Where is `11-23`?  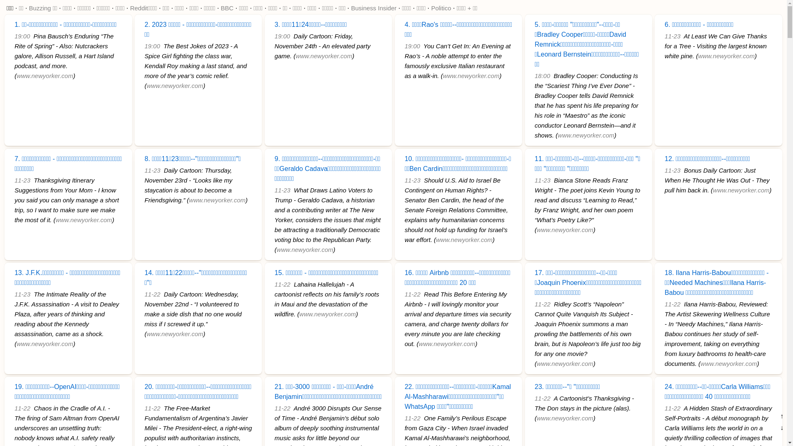 11-23 is located at coordinates (22, 294).